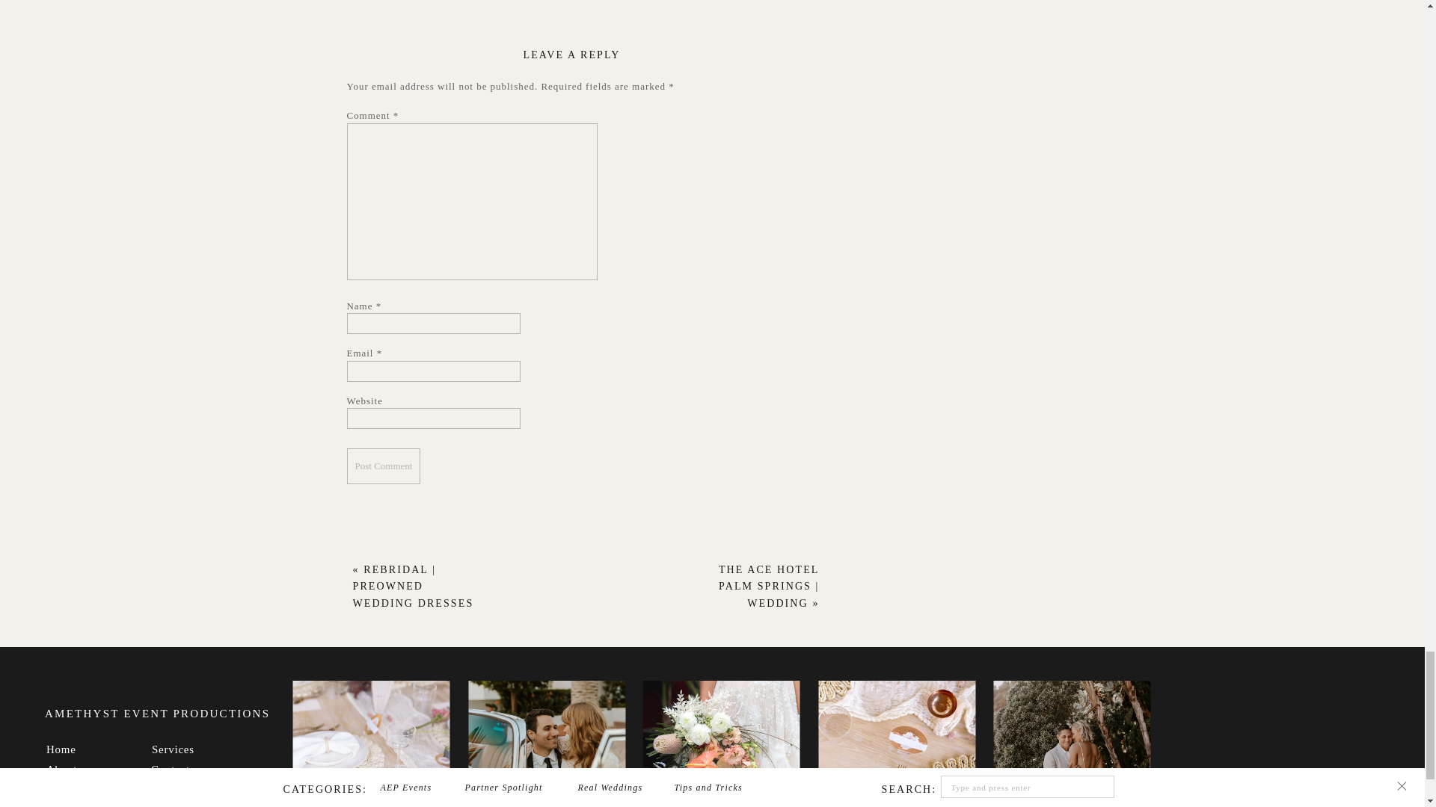 The height and width of the screenshot is (807, 1436). I want to click on Post Comment, so click(384, 466).